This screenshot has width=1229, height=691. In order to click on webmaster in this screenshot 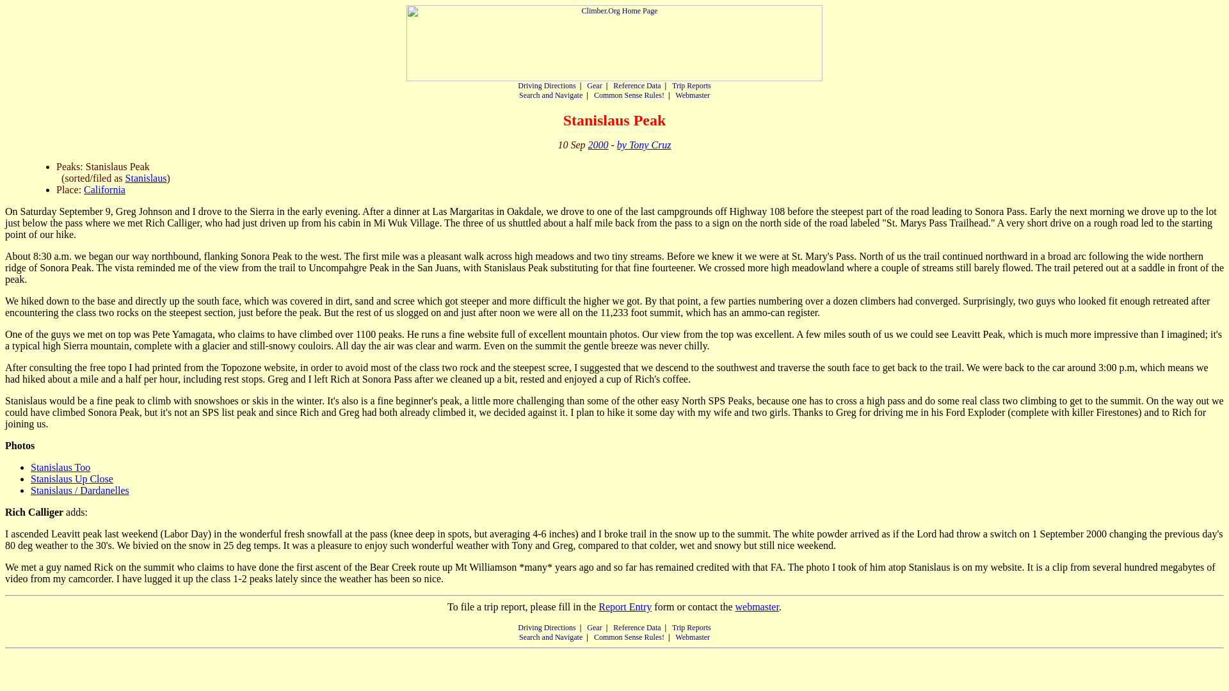, I will do `click(757, 607)`.